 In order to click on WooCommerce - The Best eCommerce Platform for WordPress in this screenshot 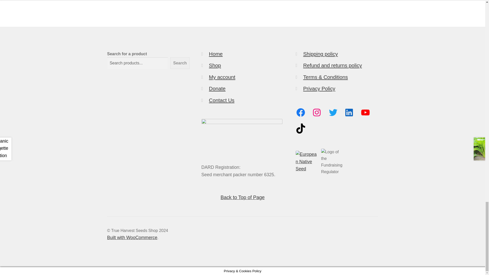, I will do `click(132, 237)`.